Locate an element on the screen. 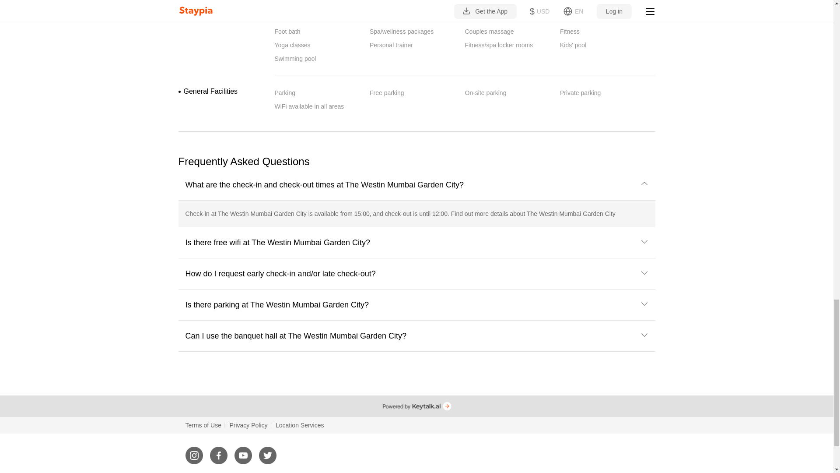 The width and height of the screenshot is (840, 473). Terms of Use is located at coordinates (203, 425).